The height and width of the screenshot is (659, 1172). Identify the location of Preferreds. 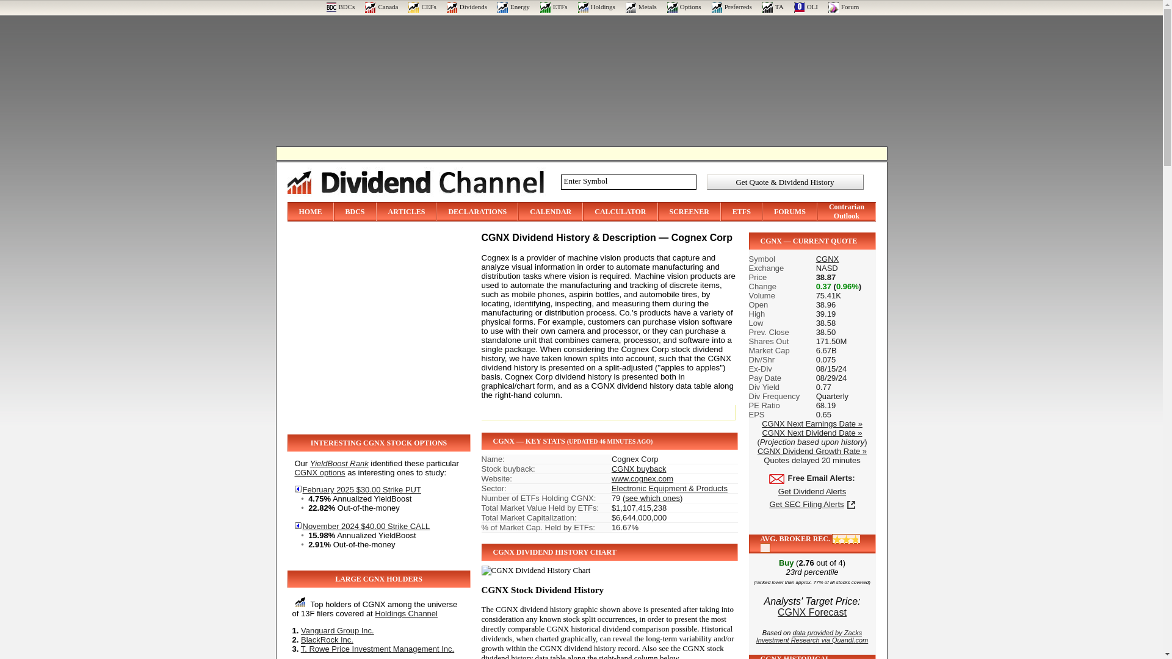
(731, 7).